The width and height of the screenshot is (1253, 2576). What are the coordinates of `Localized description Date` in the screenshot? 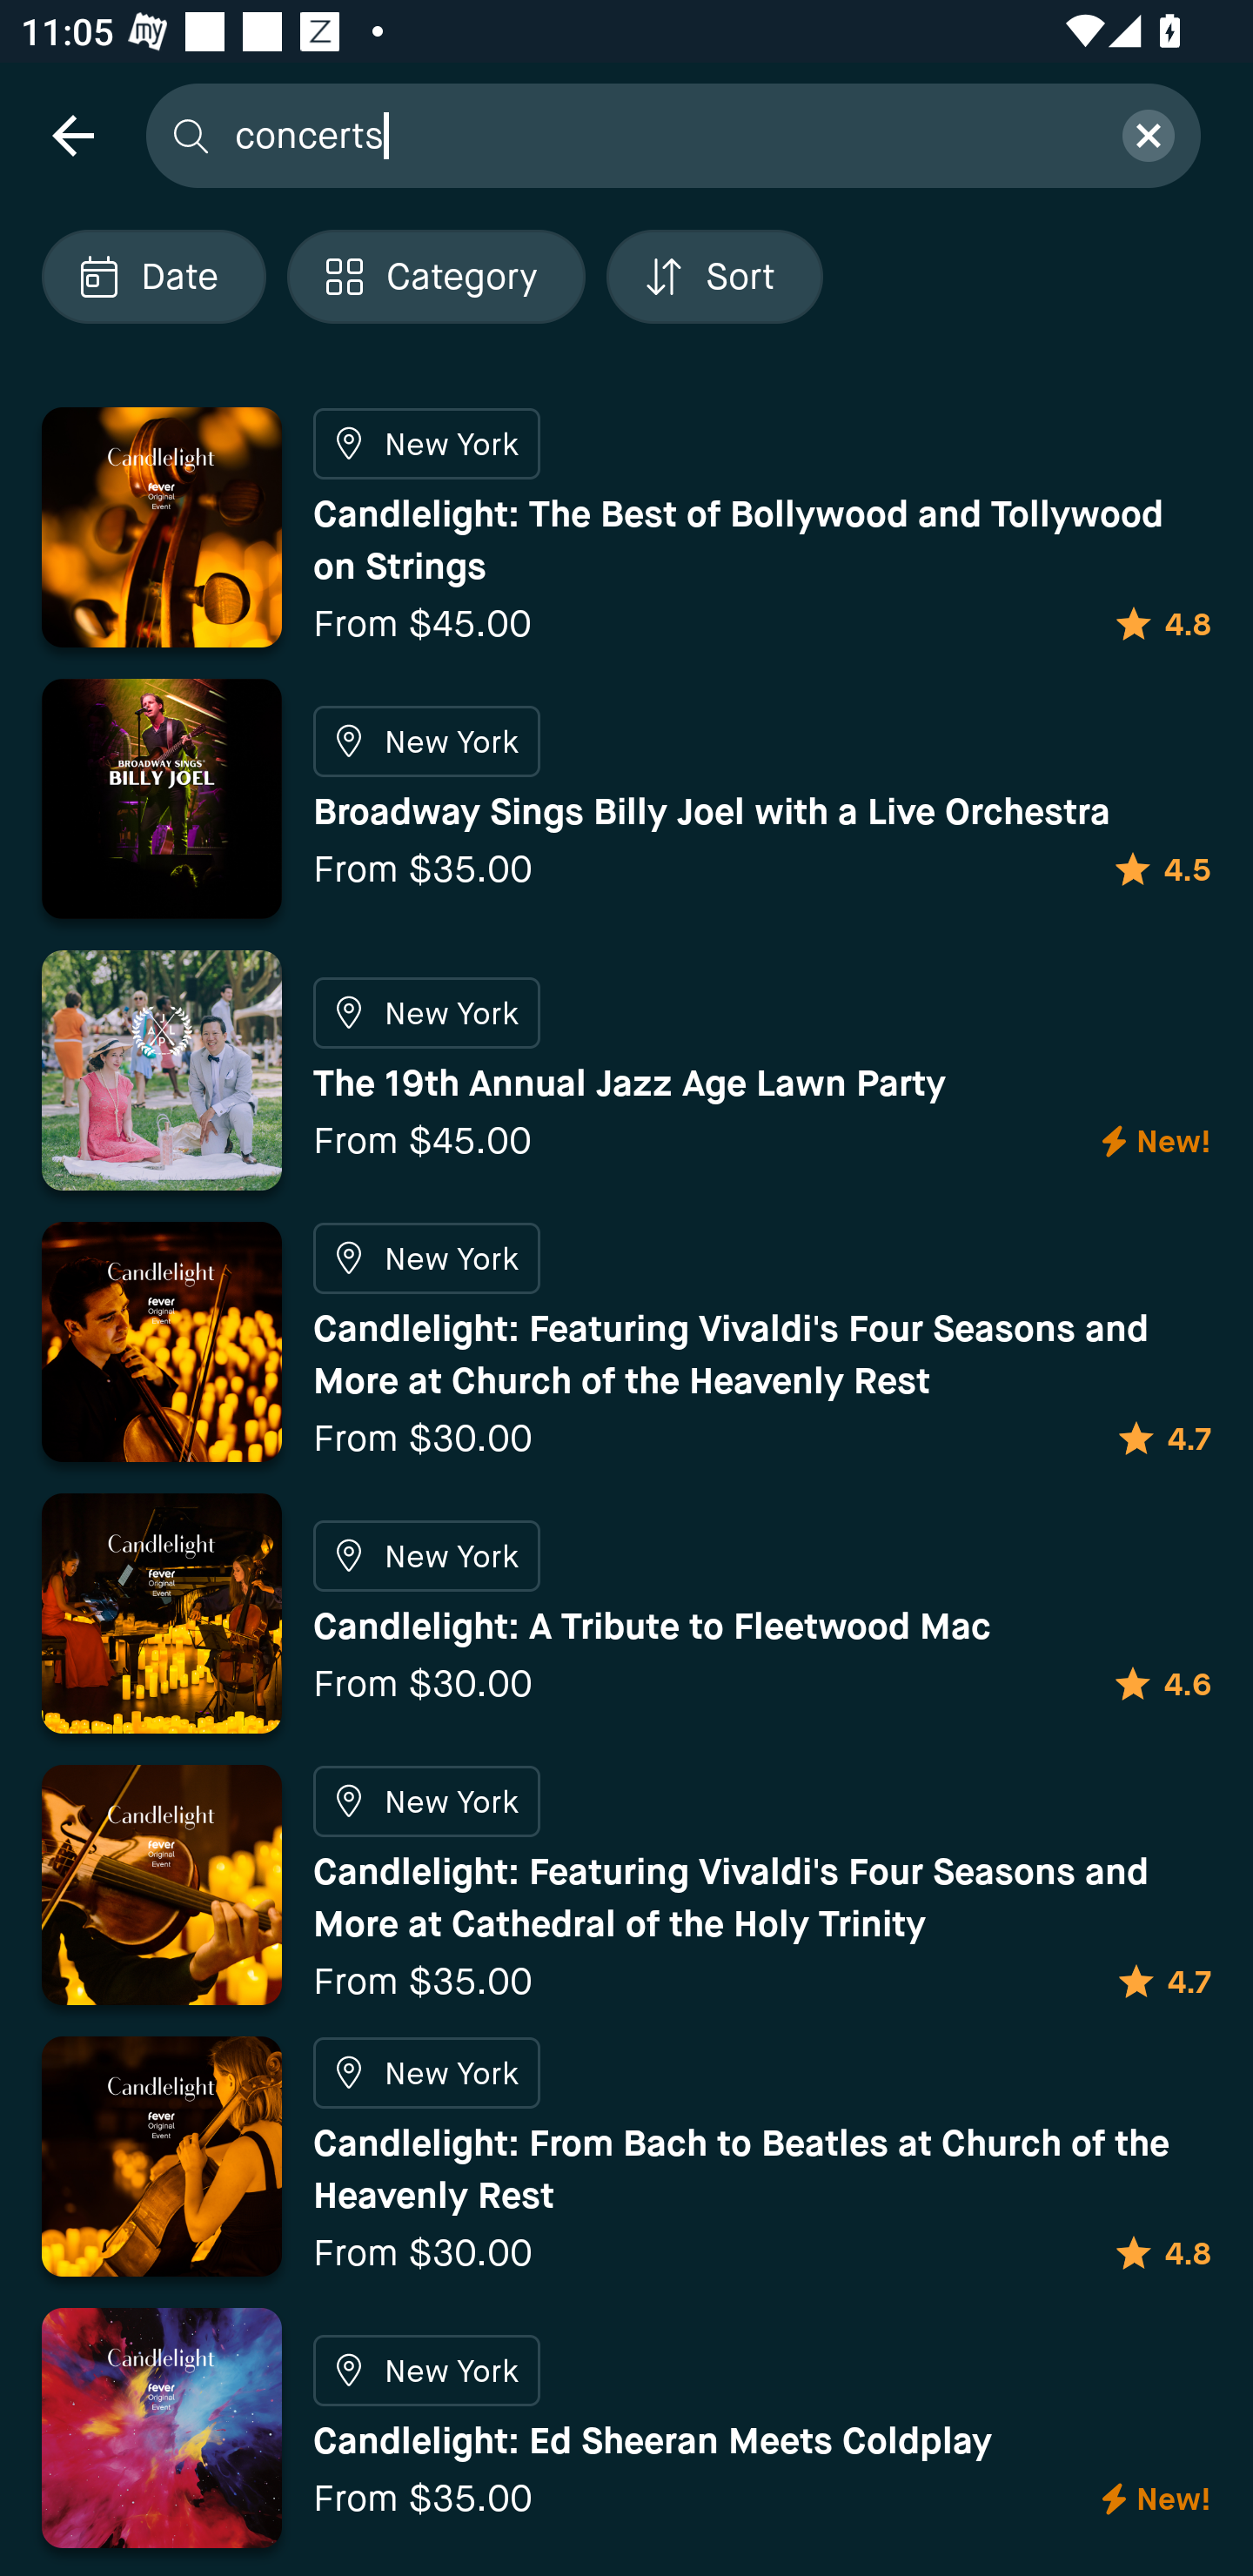 It's located at (153, 277).